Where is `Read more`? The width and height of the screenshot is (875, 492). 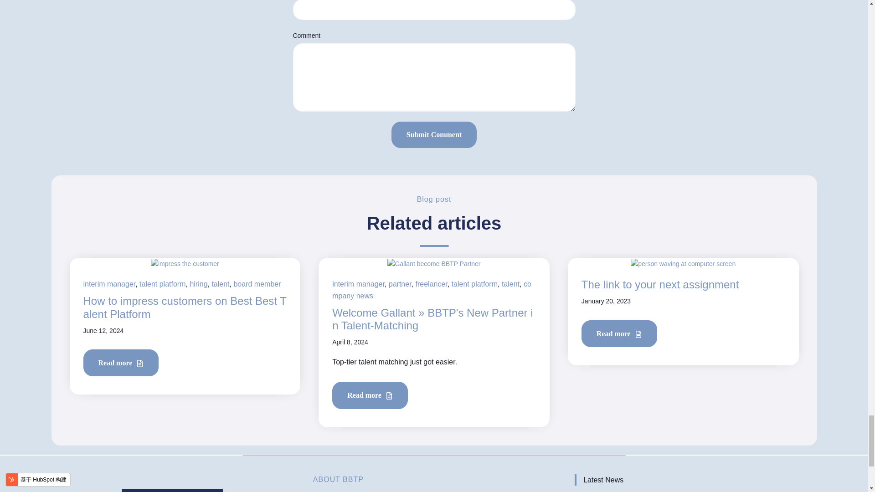
Read more is located at coordinates (370, 395).